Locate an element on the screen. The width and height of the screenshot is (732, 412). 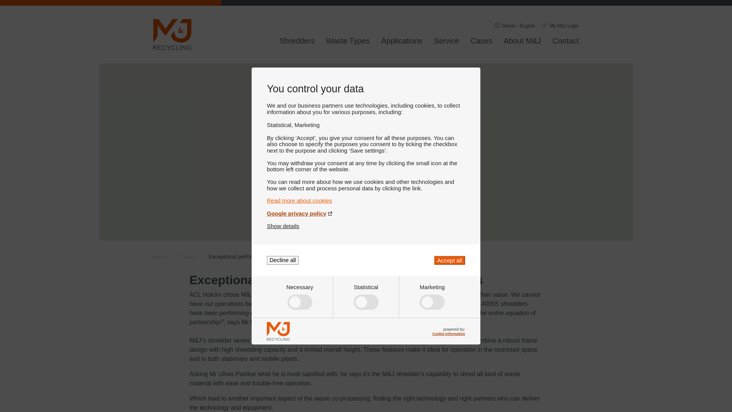
Show details is located at coordinates (283, 226).